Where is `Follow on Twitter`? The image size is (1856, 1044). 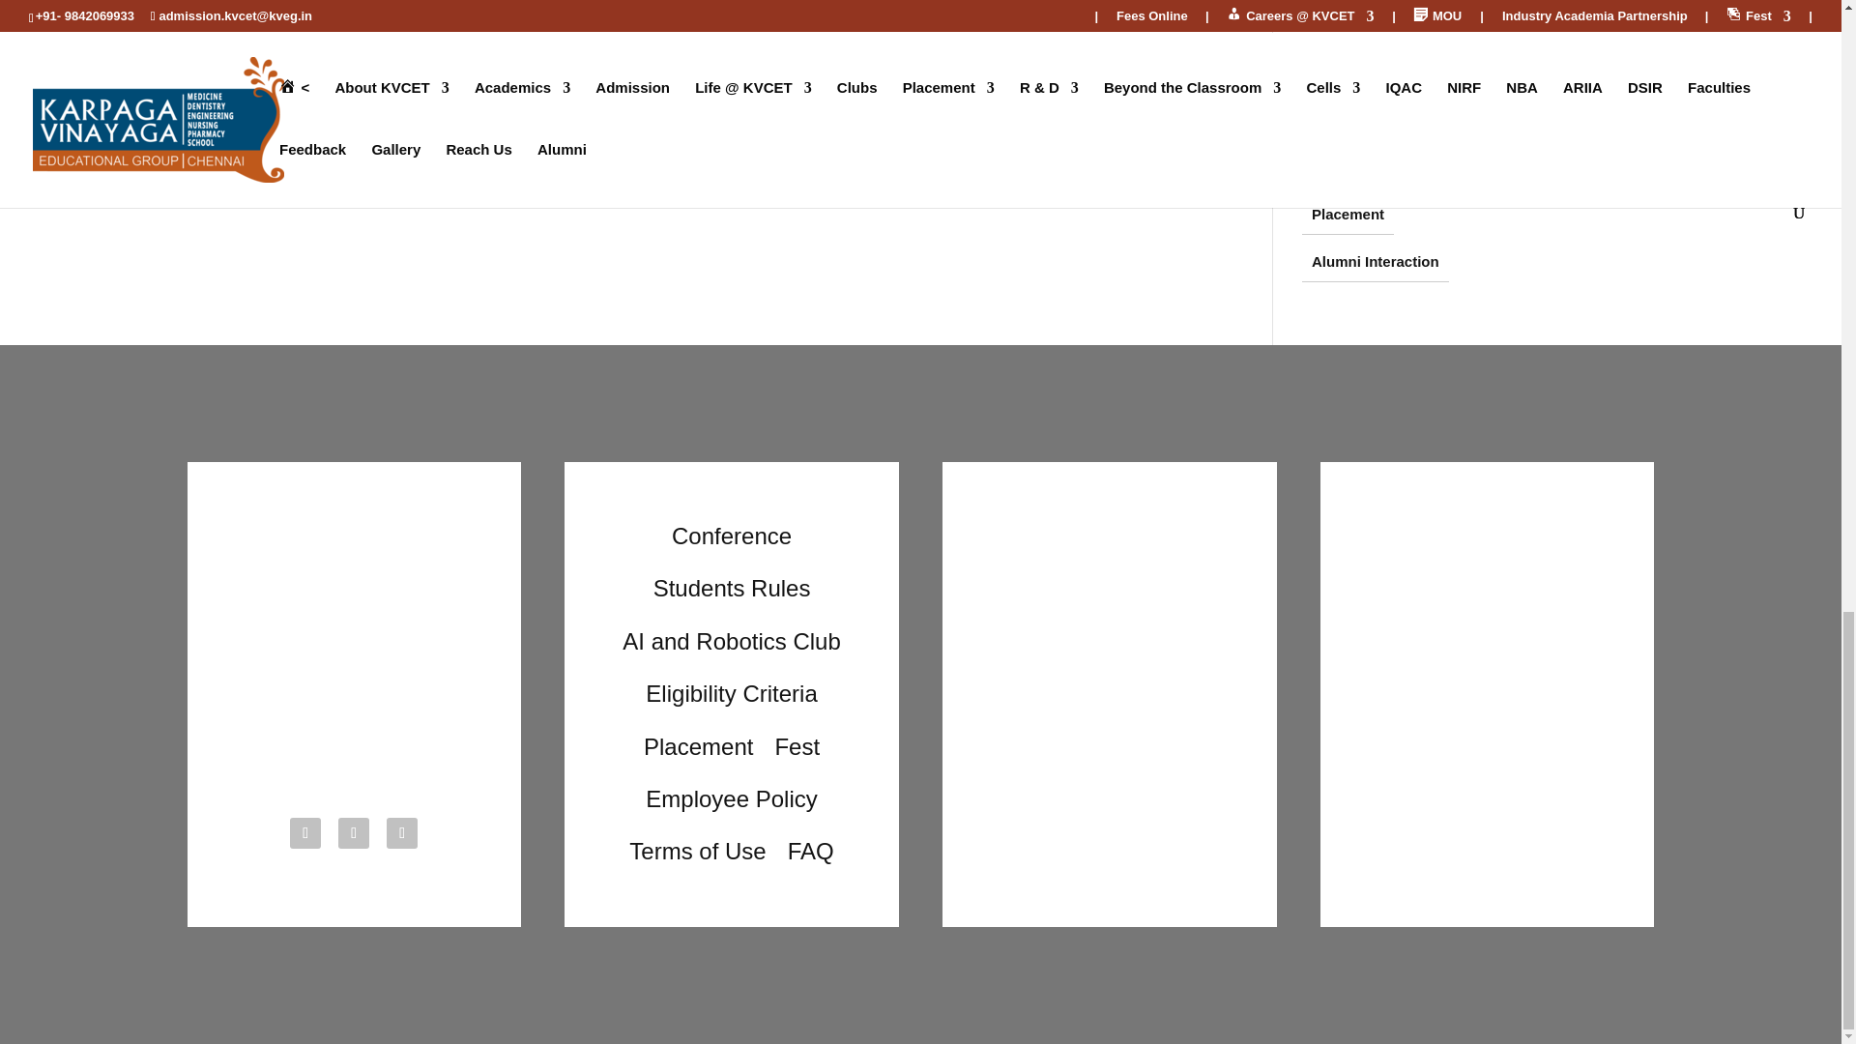 Follow on Twitter is located at coordinates (354, 833).